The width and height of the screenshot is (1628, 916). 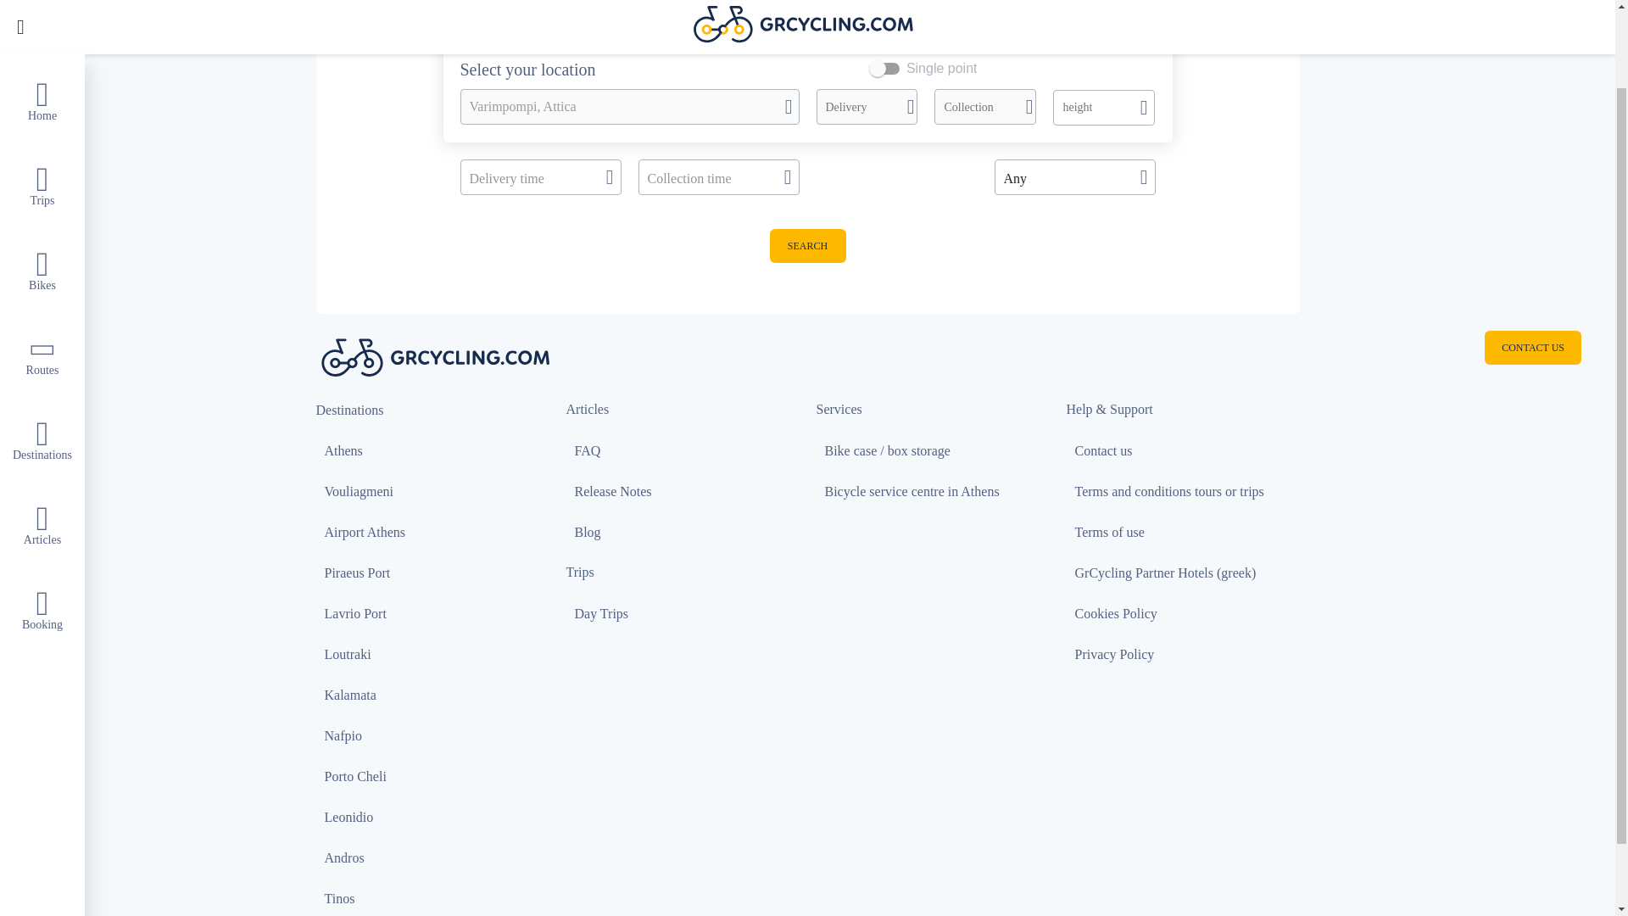 What do you see at coordinates (436, 869) in the screenshot?
I see `Andros` at bounding box center [436, 869].